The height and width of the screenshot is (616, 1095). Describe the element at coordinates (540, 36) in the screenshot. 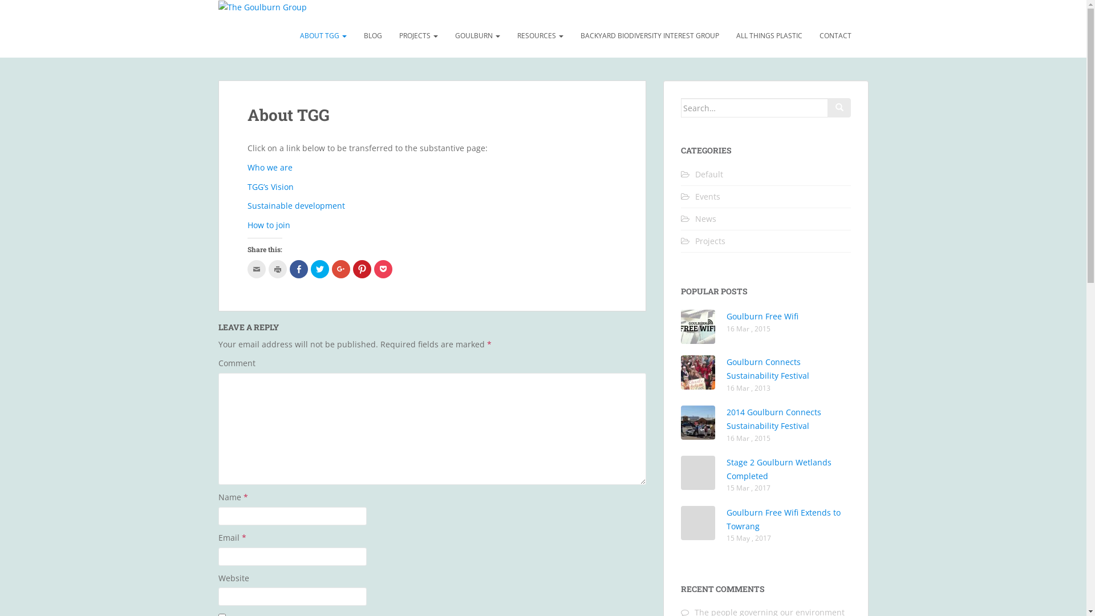

I see `RESOURCES` at that location.